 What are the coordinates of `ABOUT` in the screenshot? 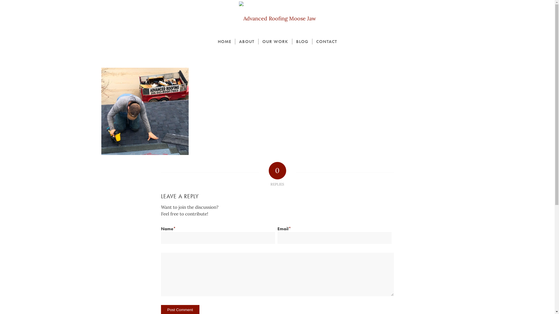 It's located at (246, 42).